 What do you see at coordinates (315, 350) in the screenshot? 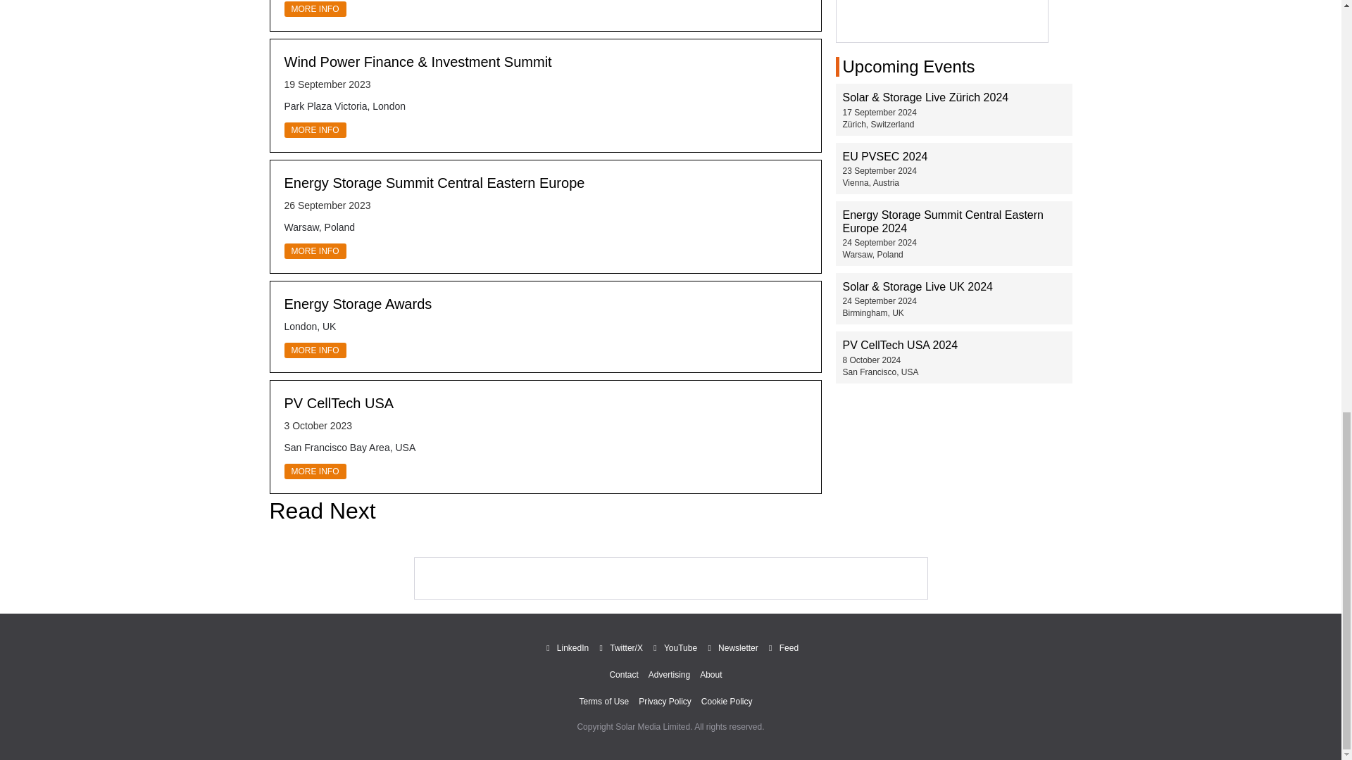
I see `MORE INFO` at bounding box center [315, 350].